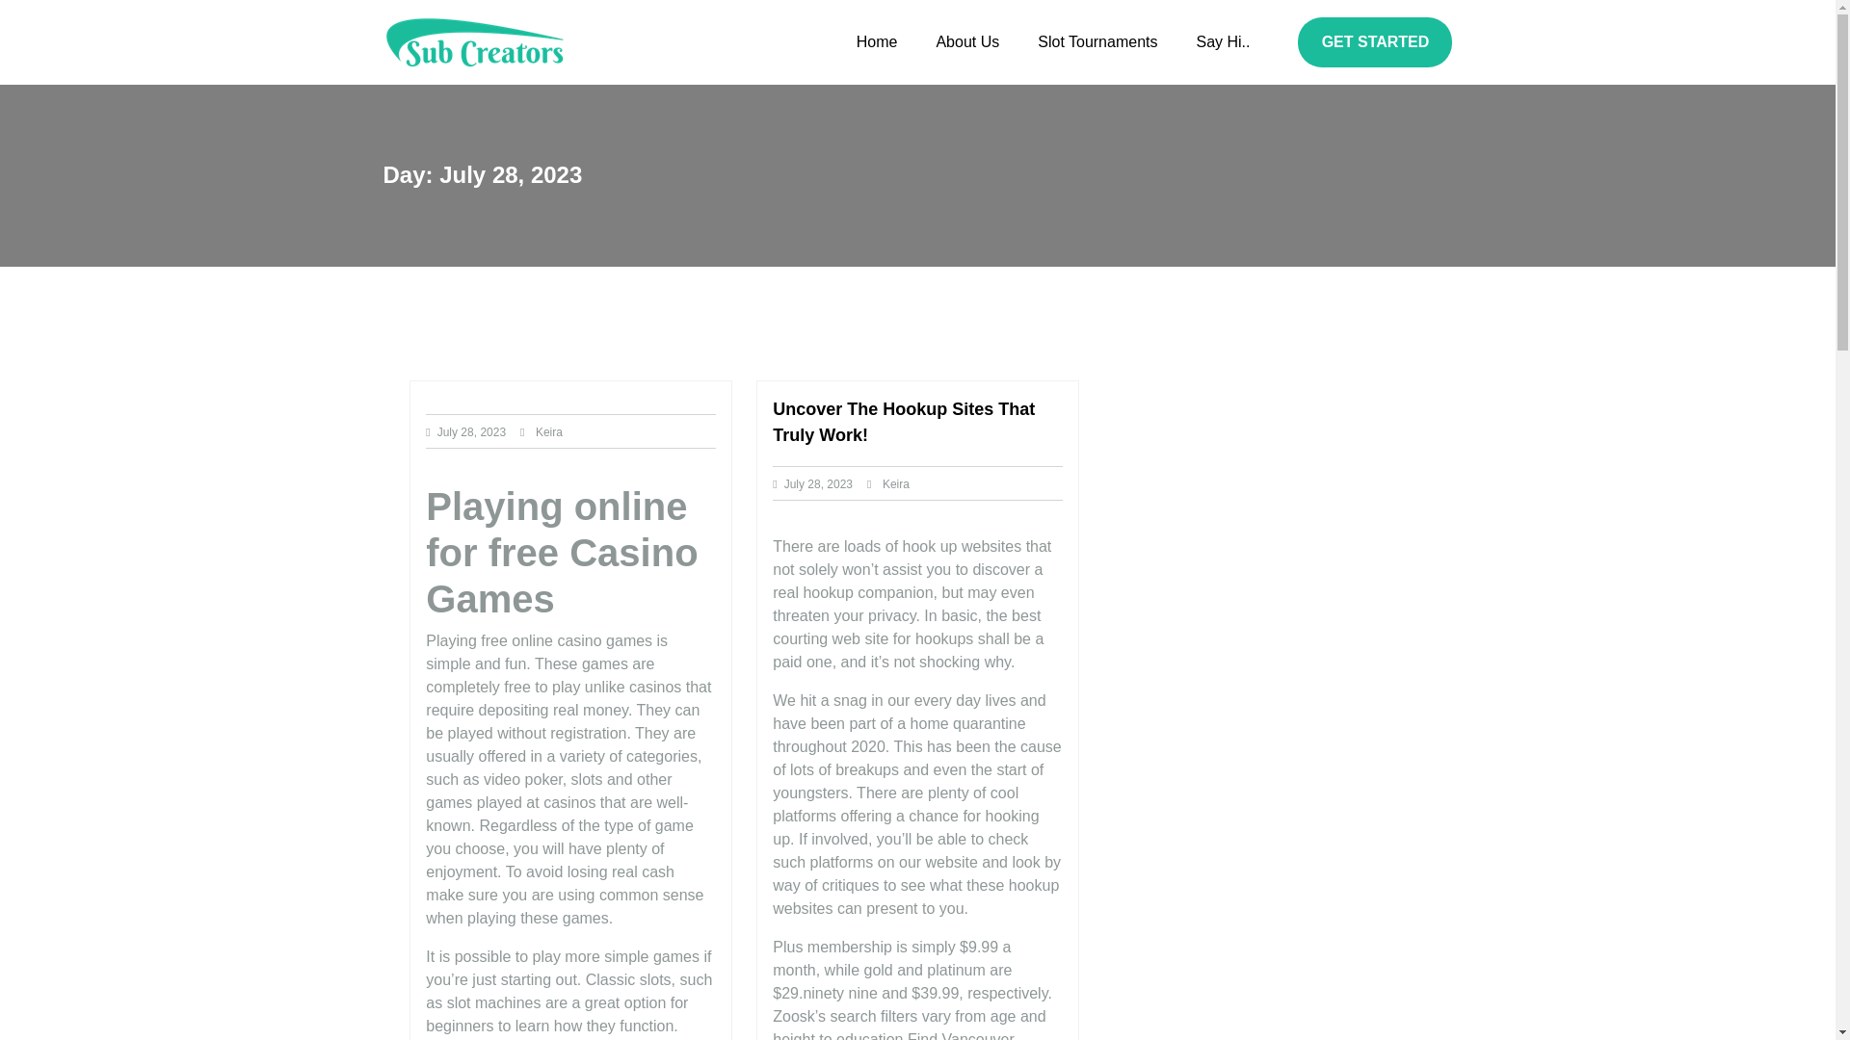  What do you see at coordinates (967, 40) in the screenshot?
I see `About Us` at bounding box center [967, 40].